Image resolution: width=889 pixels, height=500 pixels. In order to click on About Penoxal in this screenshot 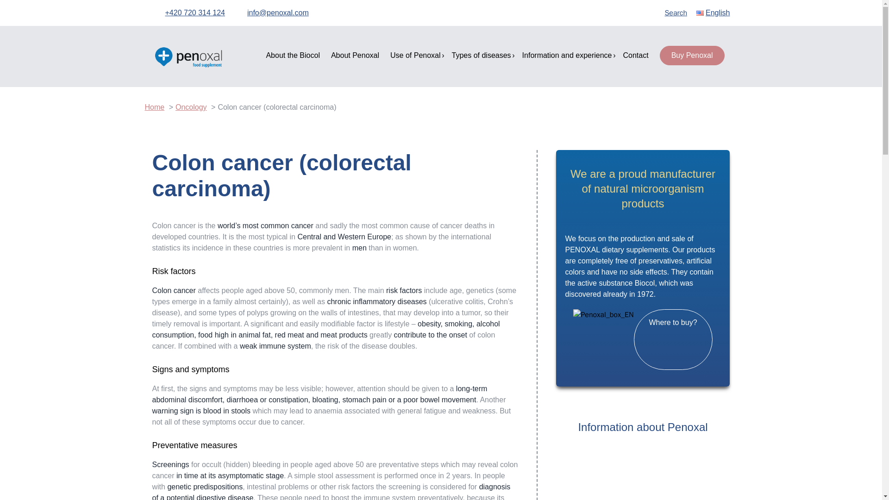, I will do `click(355, 56)`.